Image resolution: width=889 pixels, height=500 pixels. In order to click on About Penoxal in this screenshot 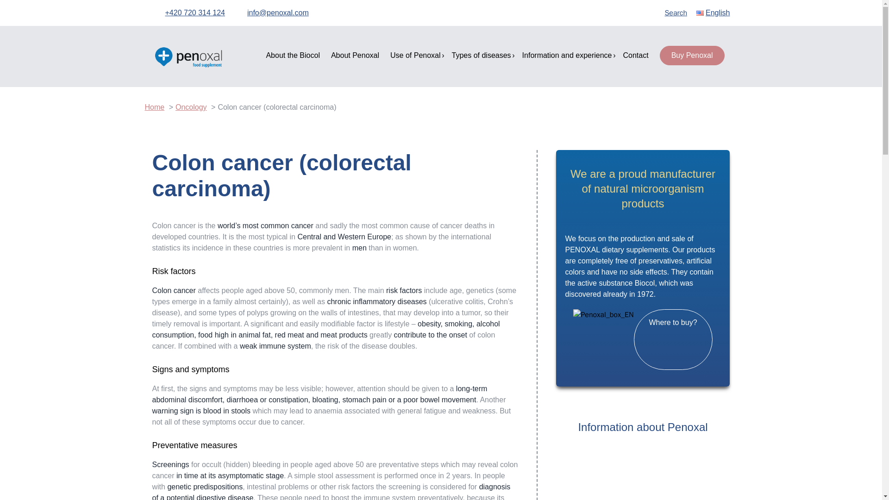, I will do `click(355, 56)`.